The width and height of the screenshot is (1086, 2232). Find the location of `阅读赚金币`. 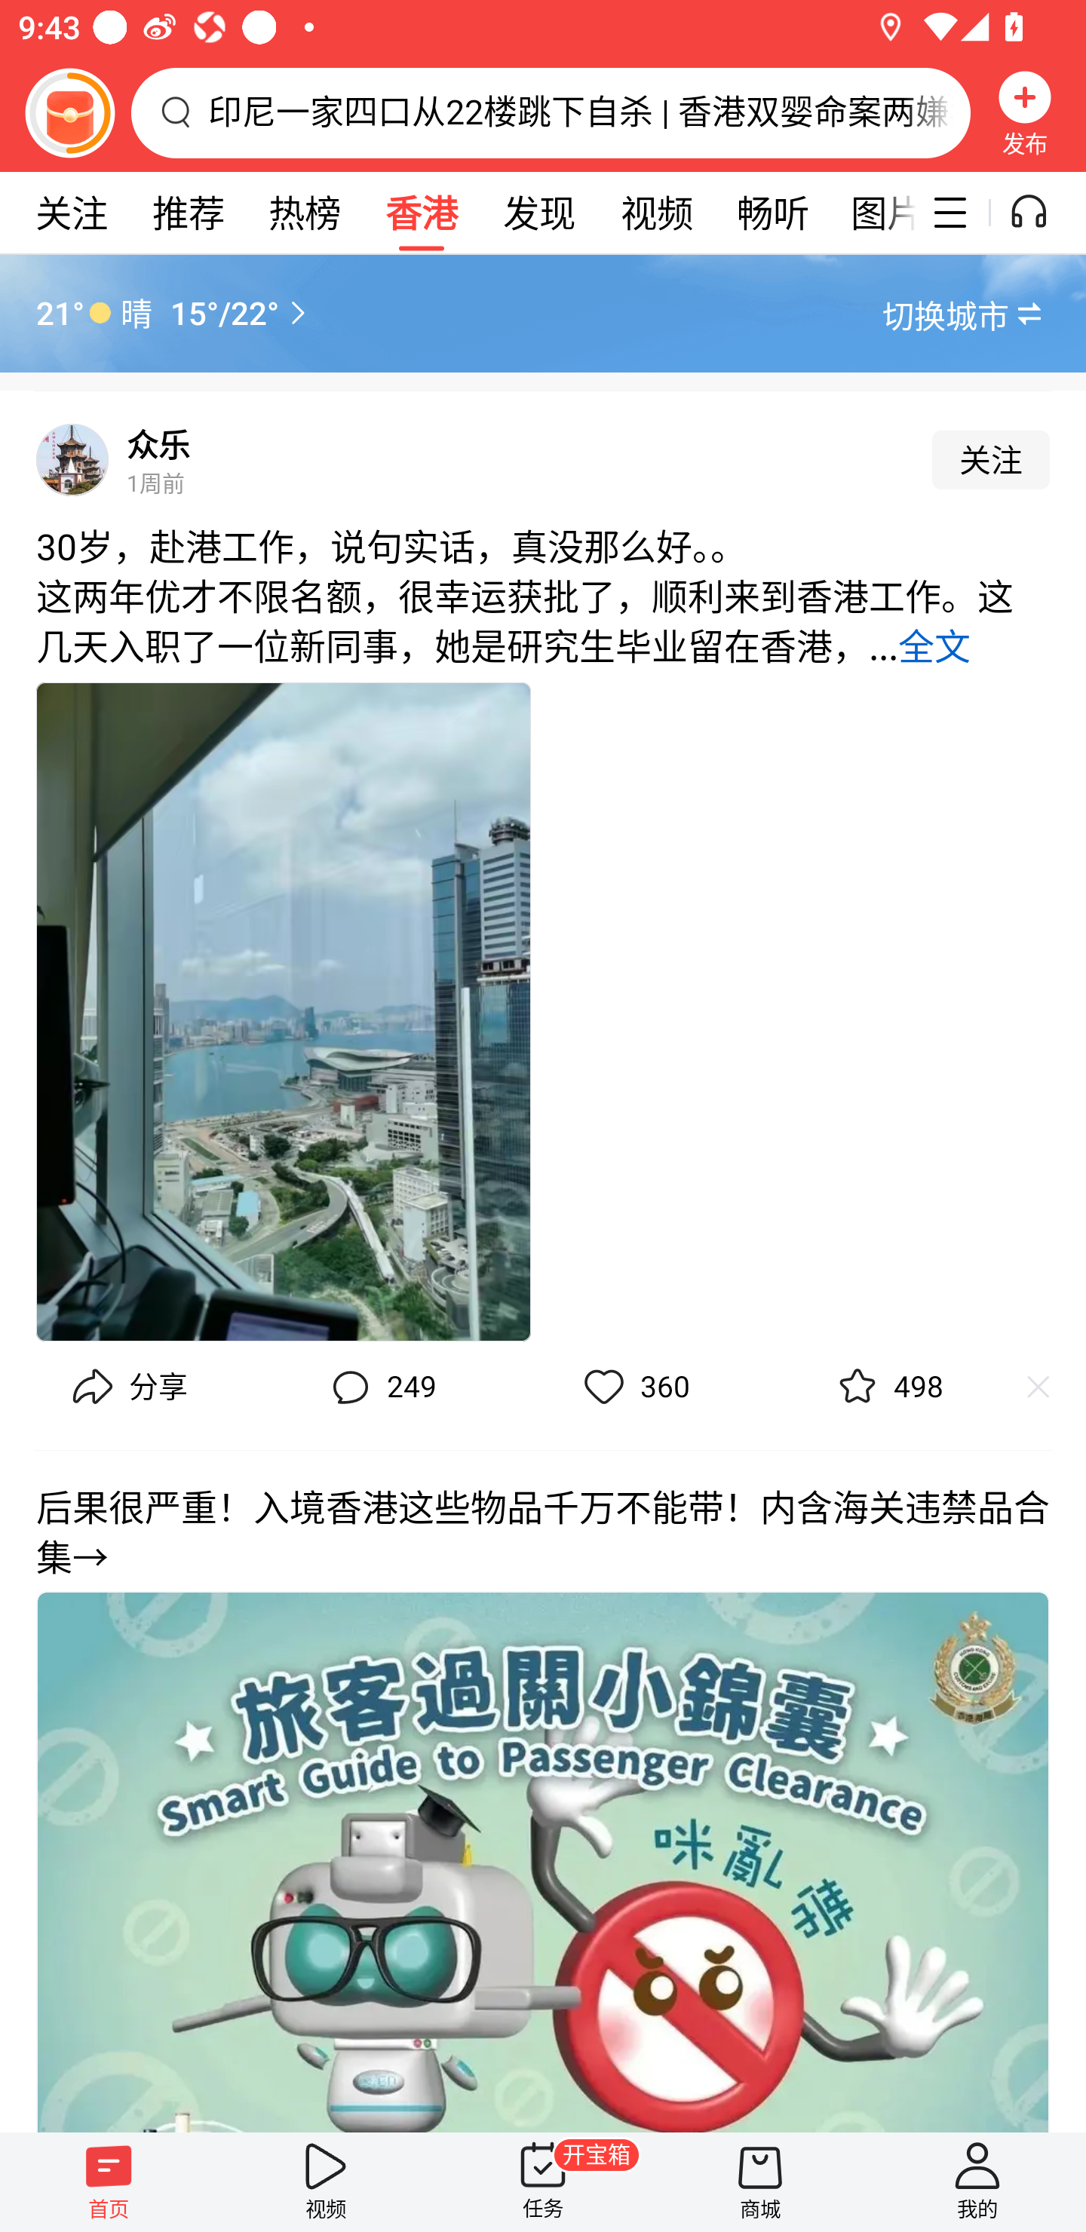

阅读赚金币 is located at coordinates (69, 112).